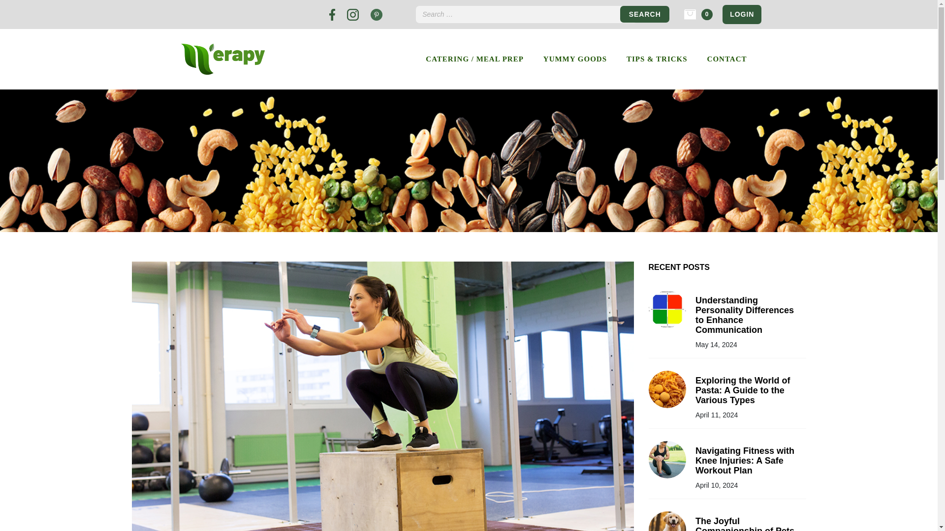 The image size is (945, 531). Describe the element at coordinates (742, 14) in the screenshot. I see `LOGIN` at that location.